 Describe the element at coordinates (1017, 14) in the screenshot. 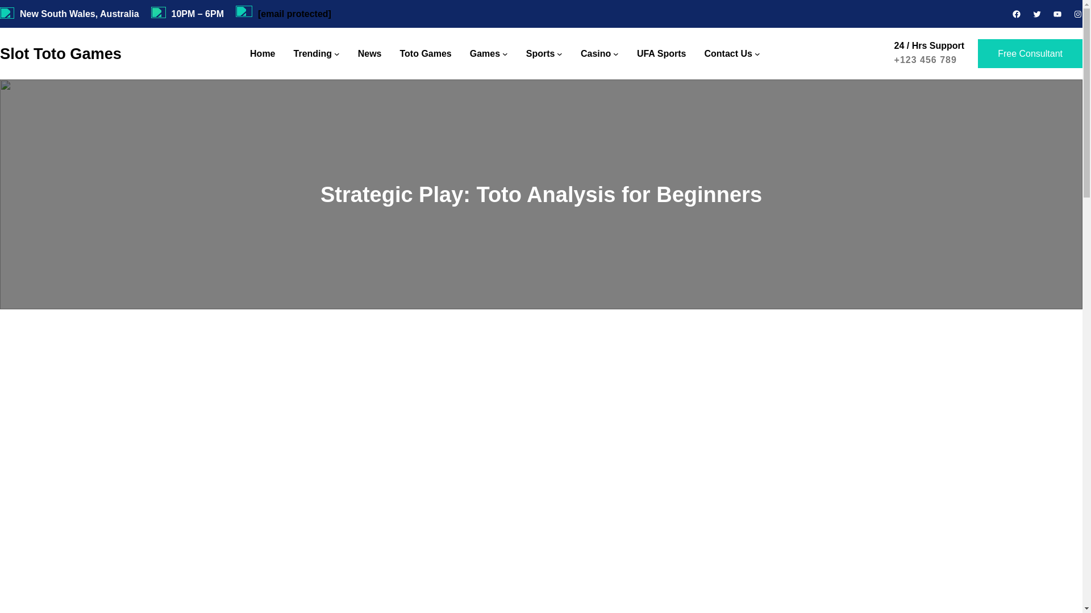

I see `Facebook` at that location.